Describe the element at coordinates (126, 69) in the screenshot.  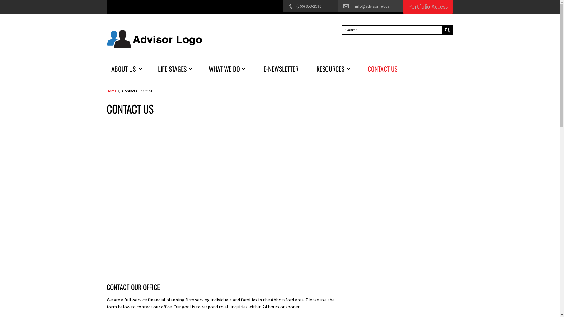
I see `ABOUT US` at that location.